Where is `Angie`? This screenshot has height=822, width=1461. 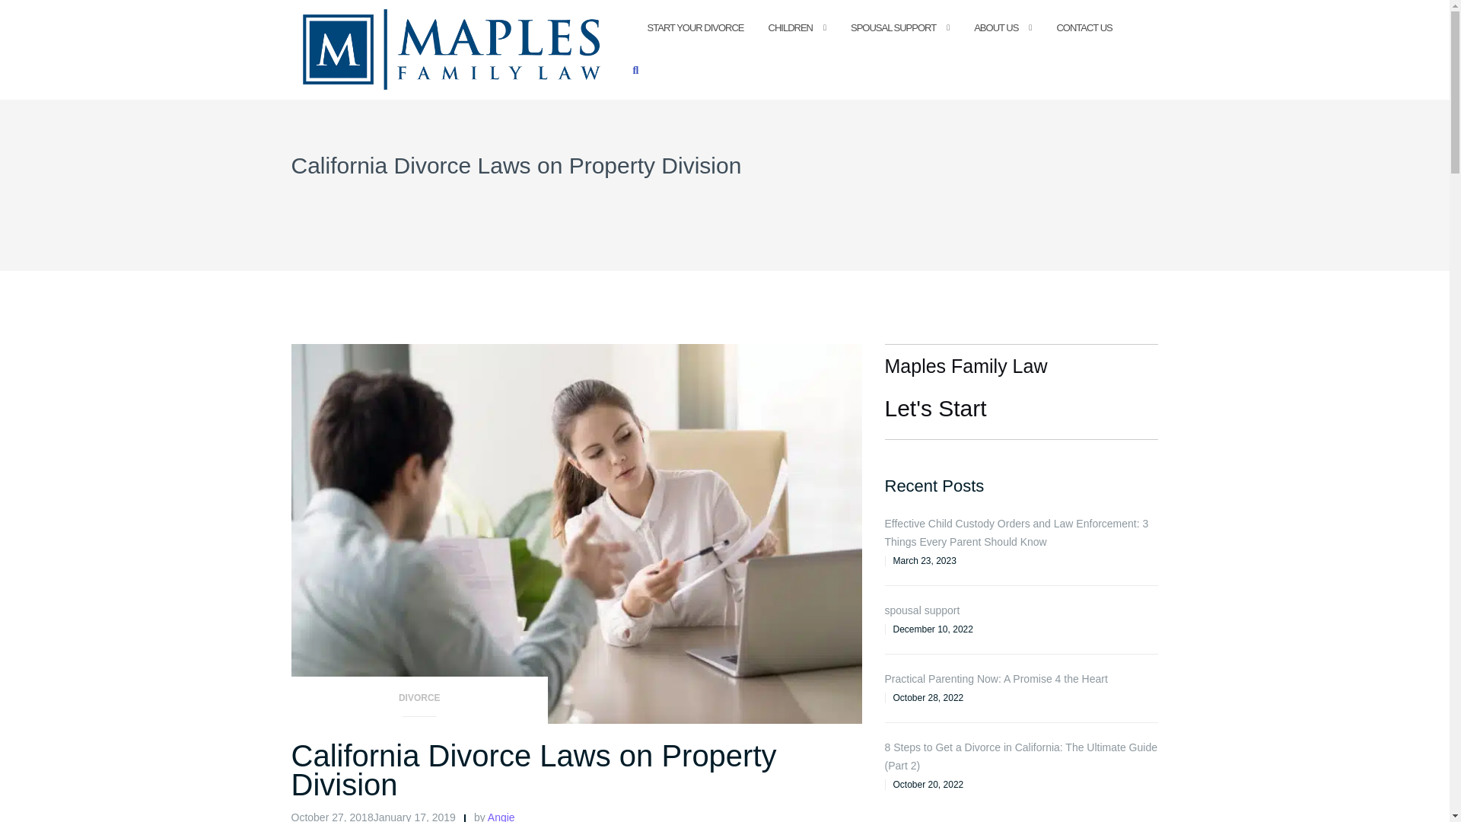
Angie is located at coordinates (501, 816).